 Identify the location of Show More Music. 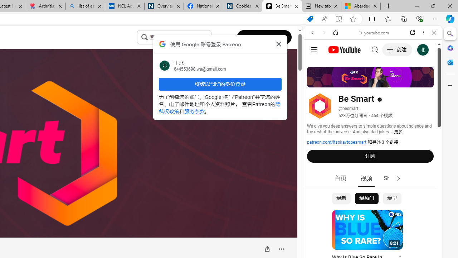
(416, 196).